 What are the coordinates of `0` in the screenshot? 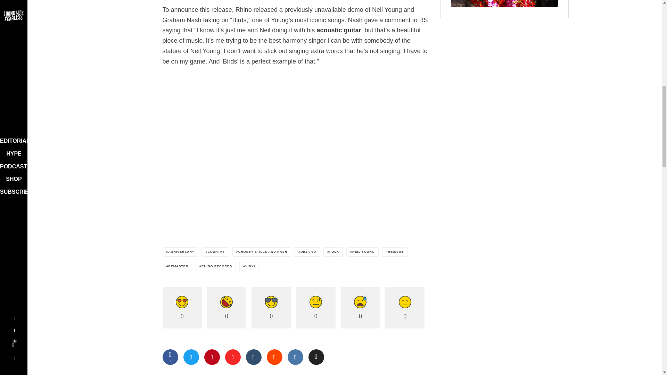 It's located at (182, 308).